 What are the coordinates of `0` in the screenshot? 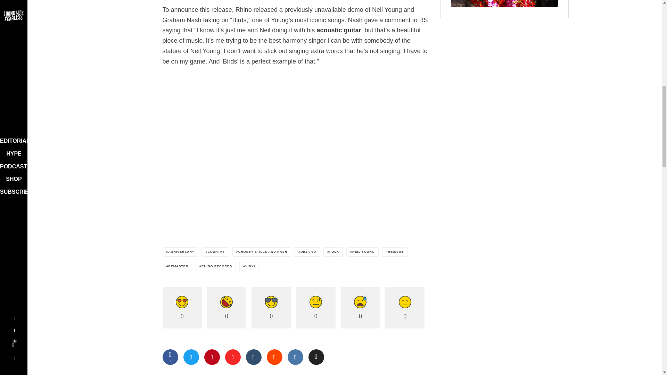 It's located at (182, 308).